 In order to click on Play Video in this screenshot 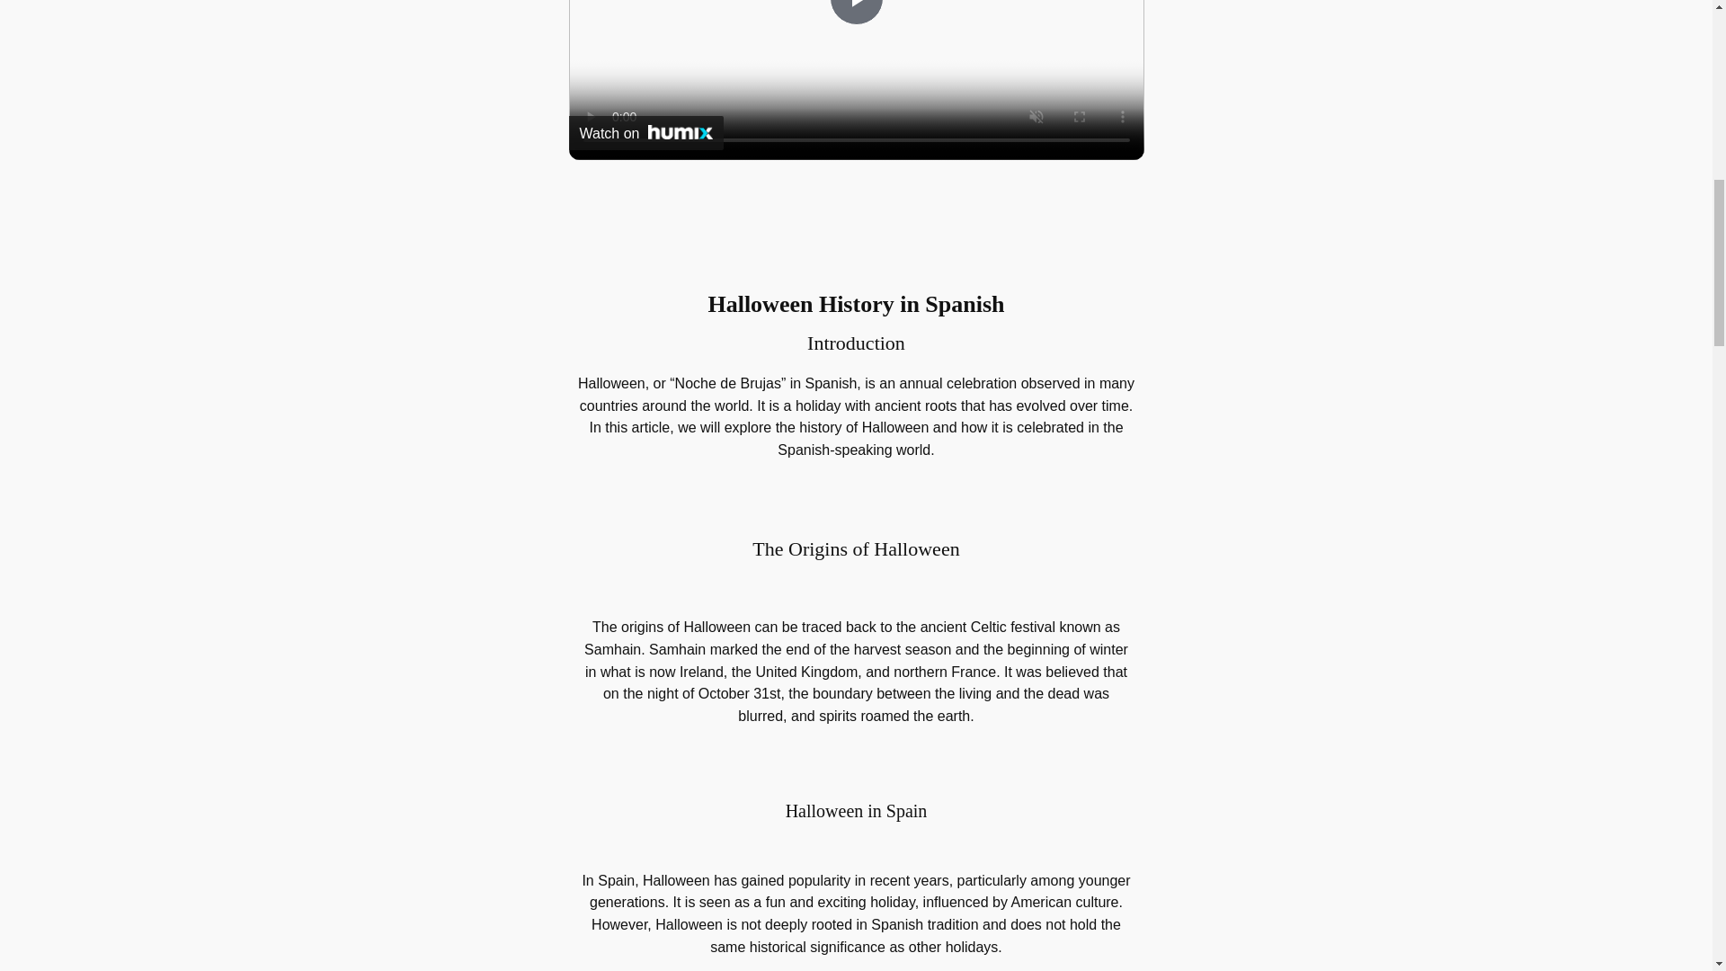, I will do `click(855, 13)`.